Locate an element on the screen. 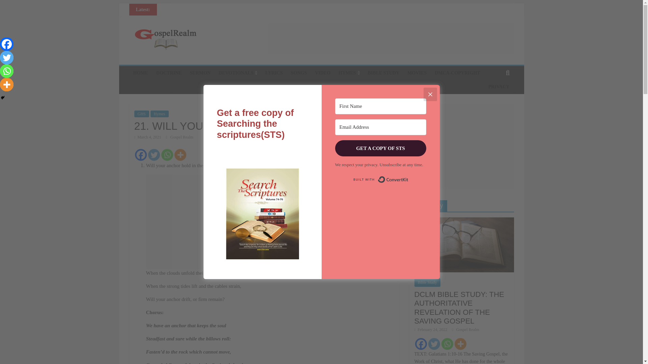 This screenshot has height=364, width=648. PRIVACY is located at coordinates (499, 87).